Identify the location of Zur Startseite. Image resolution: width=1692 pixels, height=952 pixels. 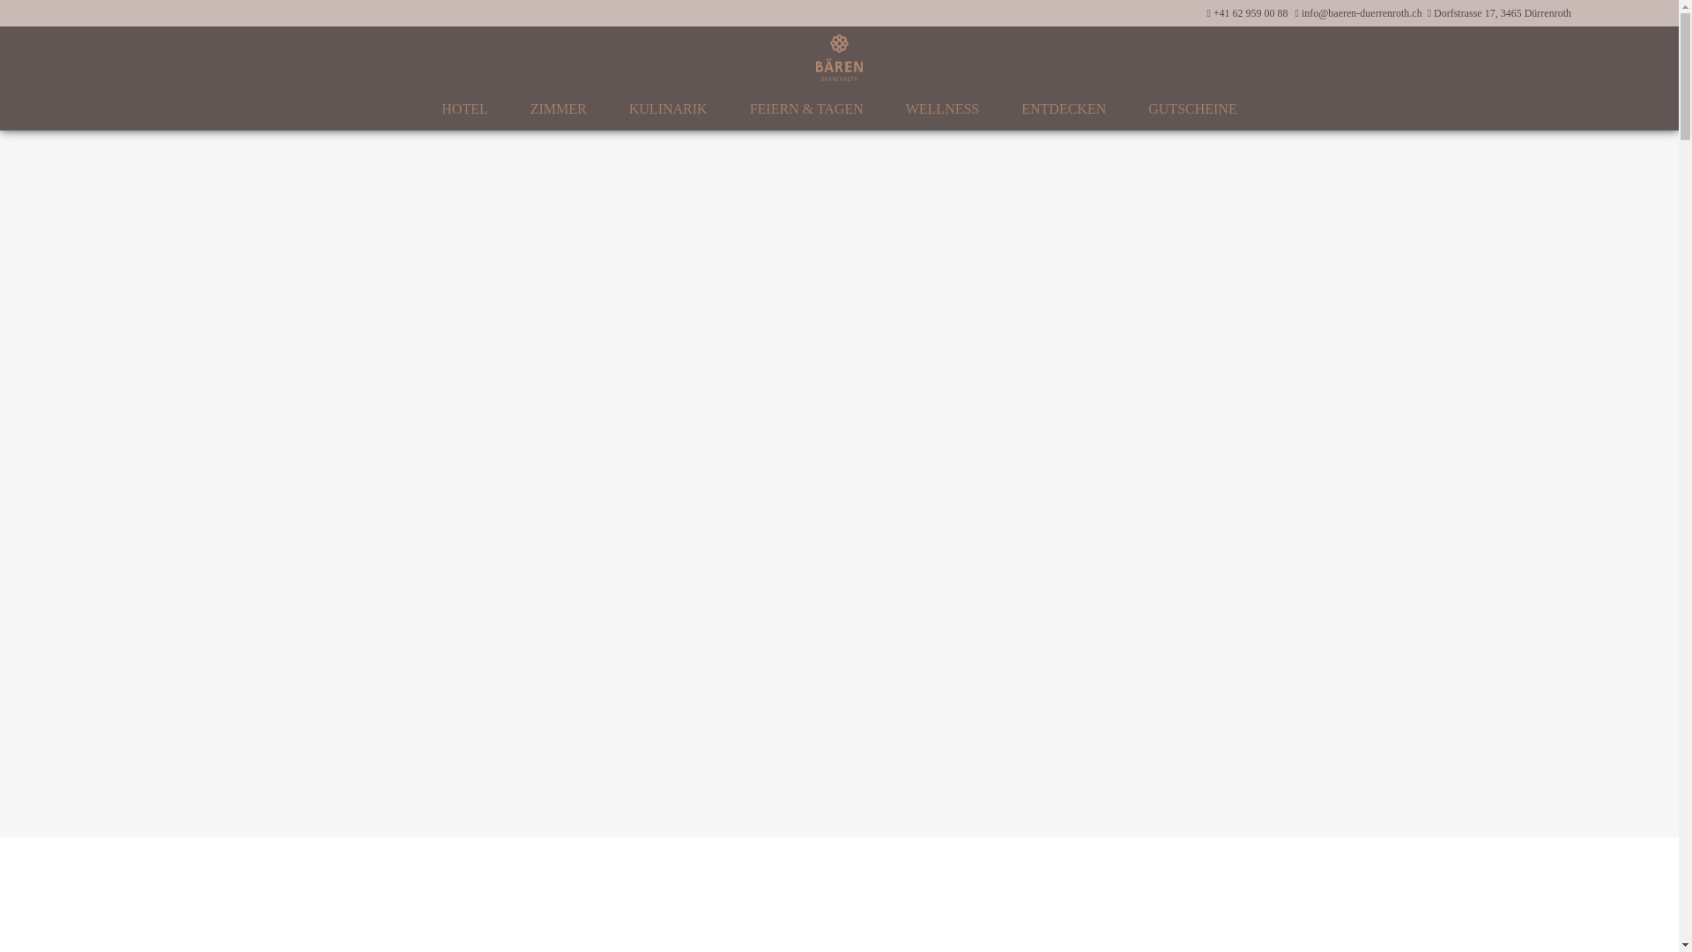
(839, 56).